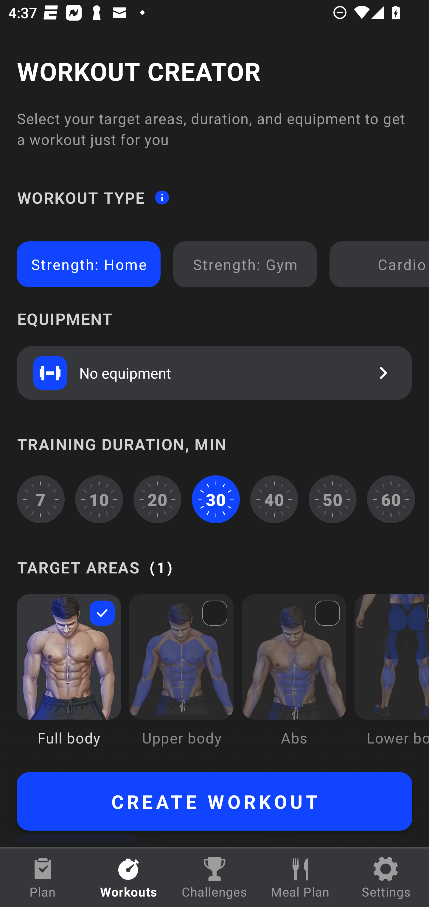 The height and width of the screenshot is (907, 429). Describe the element at coordinates (245, 264) in the screenshot. I see `Strength: Gym` at that location.